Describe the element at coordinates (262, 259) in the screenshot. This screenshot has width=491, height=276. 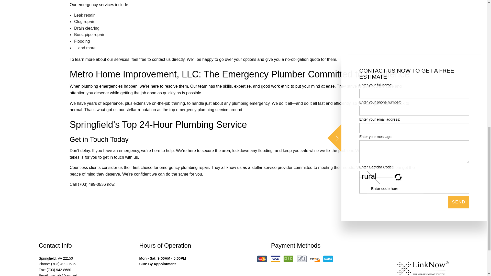
I see `Mastercard` at that location.